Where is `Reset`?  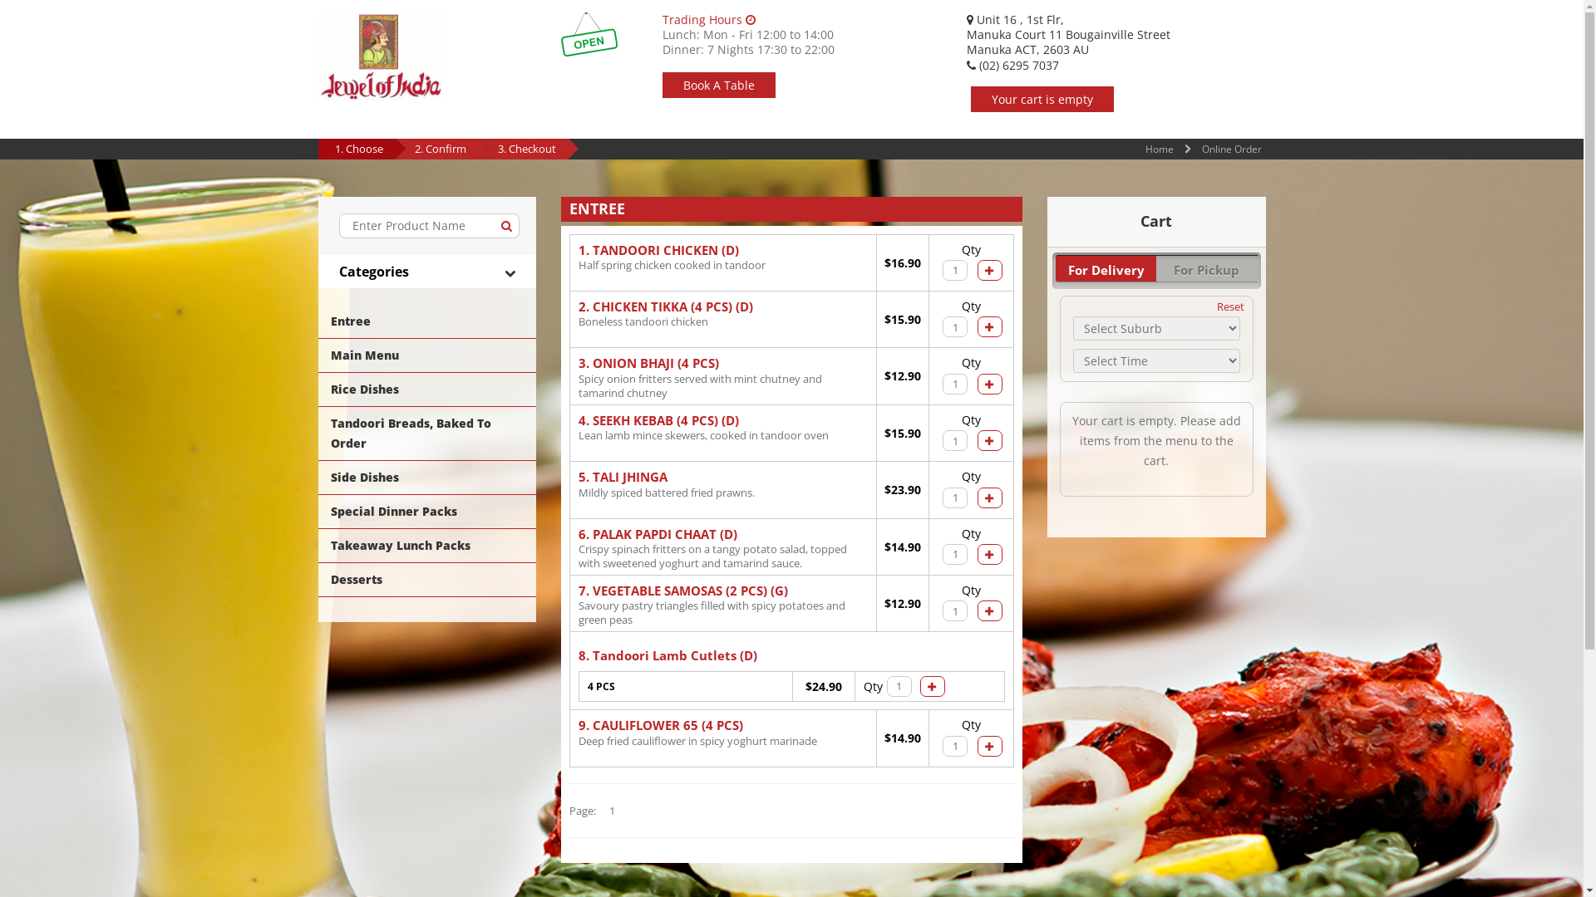 Reset is located at coordinates (1230, 306).